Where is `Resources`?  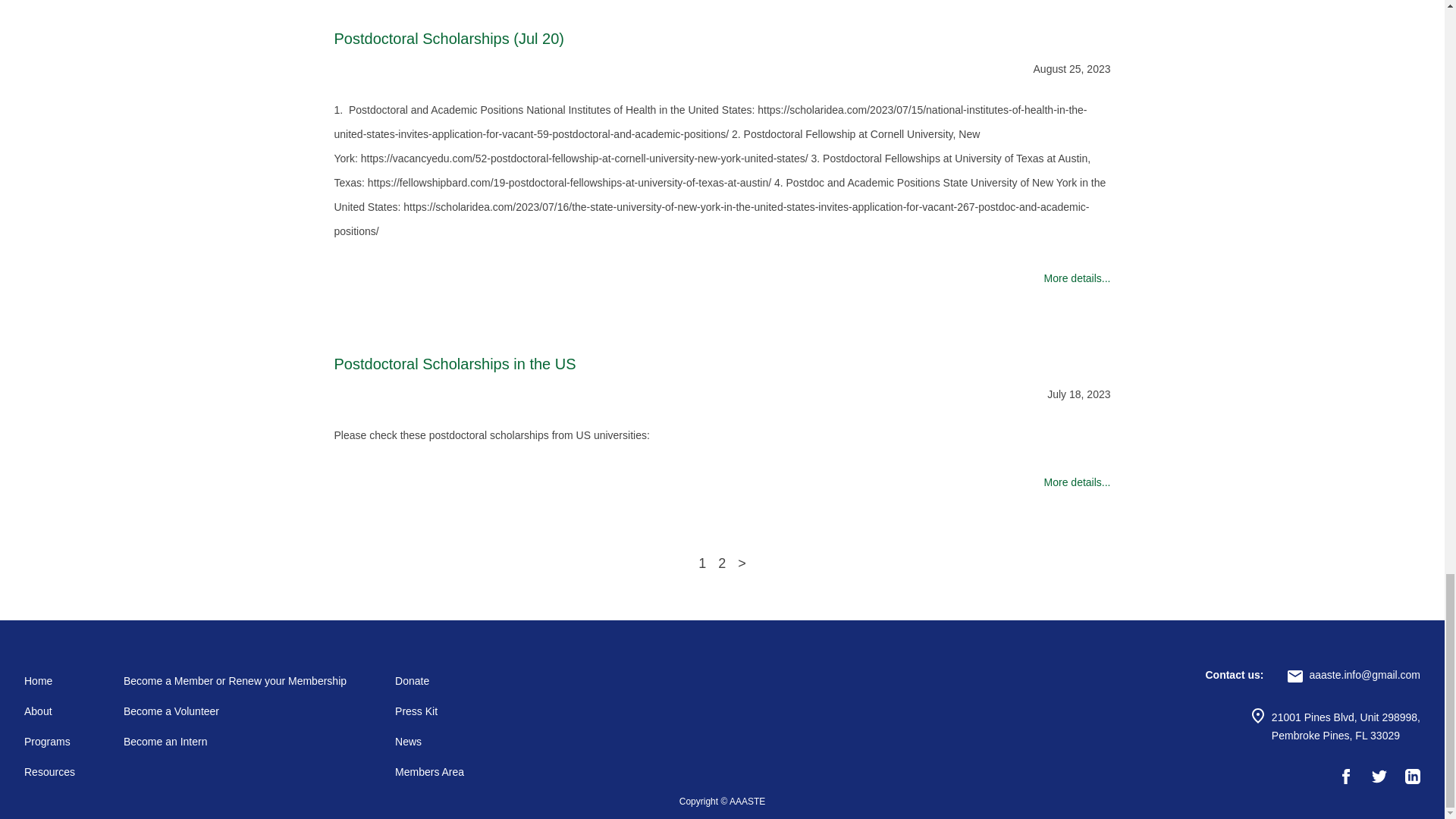 Resources is located at coordinates (50, 772).